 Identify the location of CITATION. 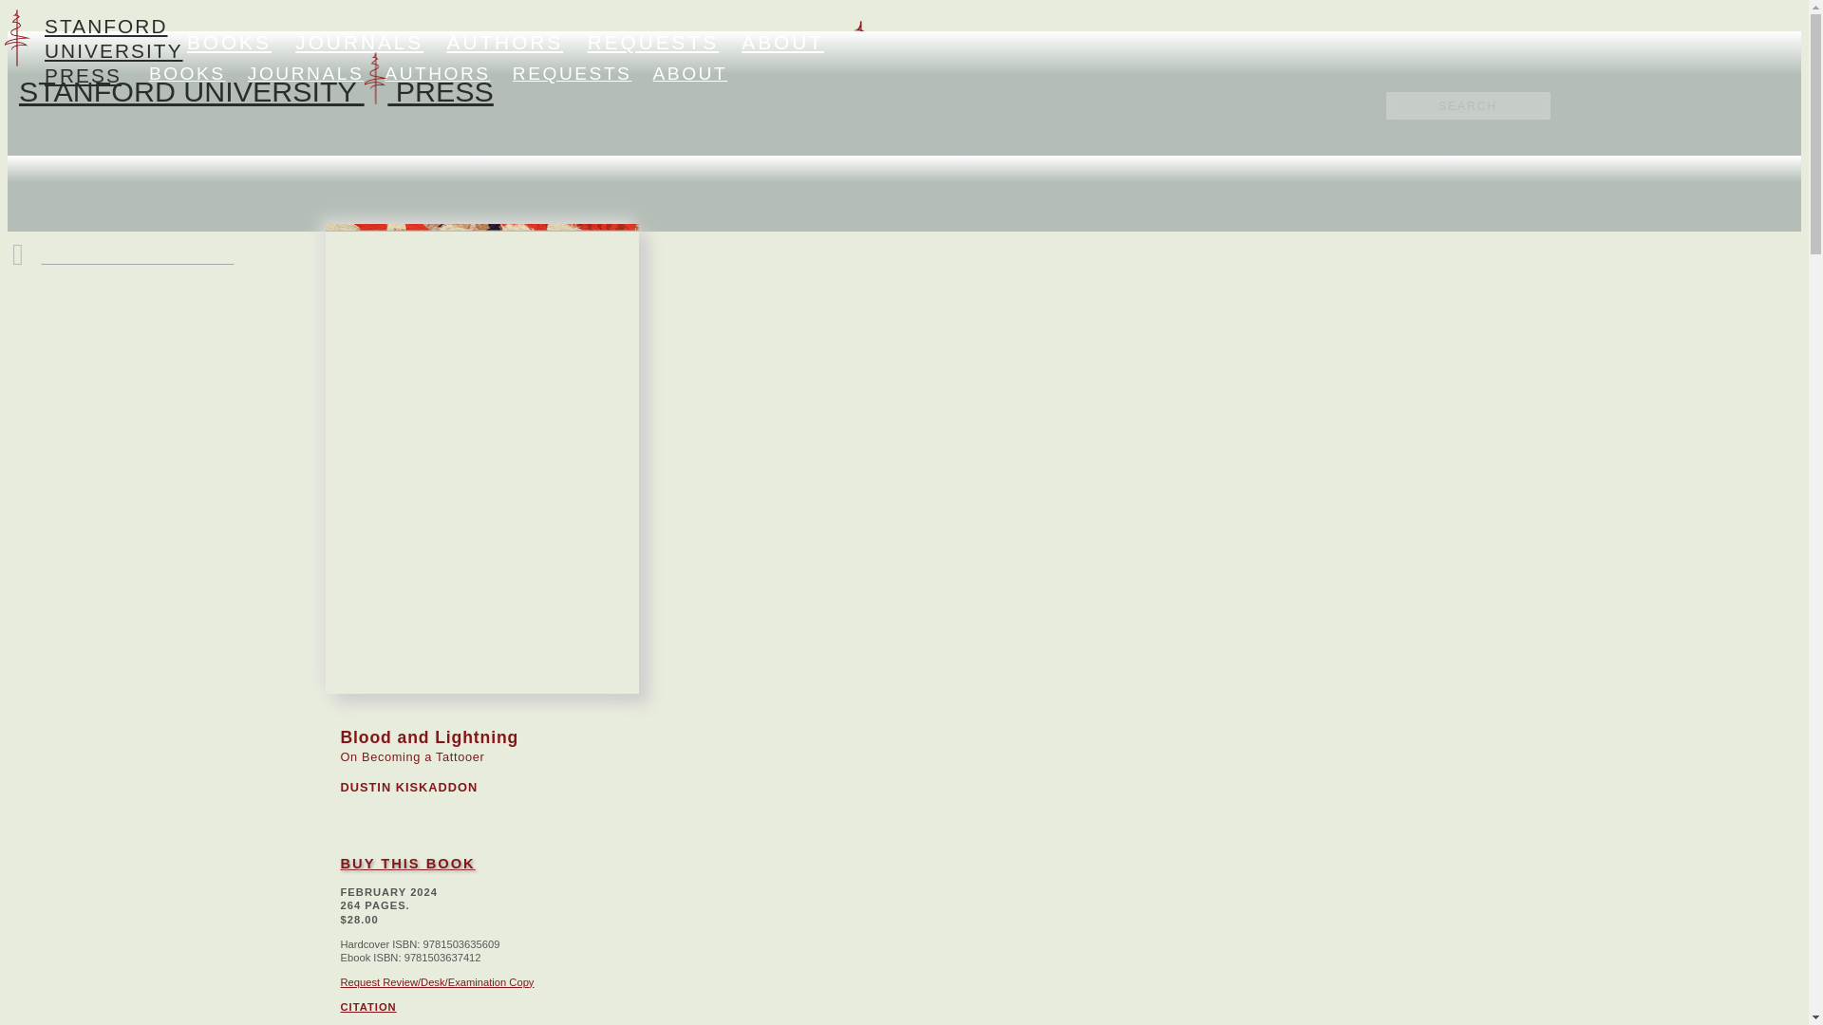
(366, 1007).